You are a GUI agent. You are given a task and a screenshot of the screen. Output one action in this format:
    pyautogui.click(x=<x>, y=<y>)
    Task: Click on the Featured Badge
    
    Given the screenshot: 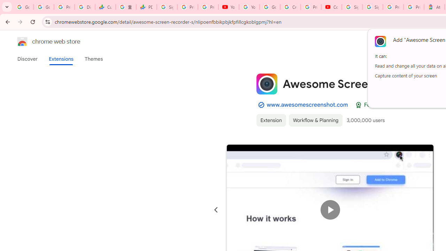 What is the action you would take?
    pyautogui.click(x=358, y=105)
    